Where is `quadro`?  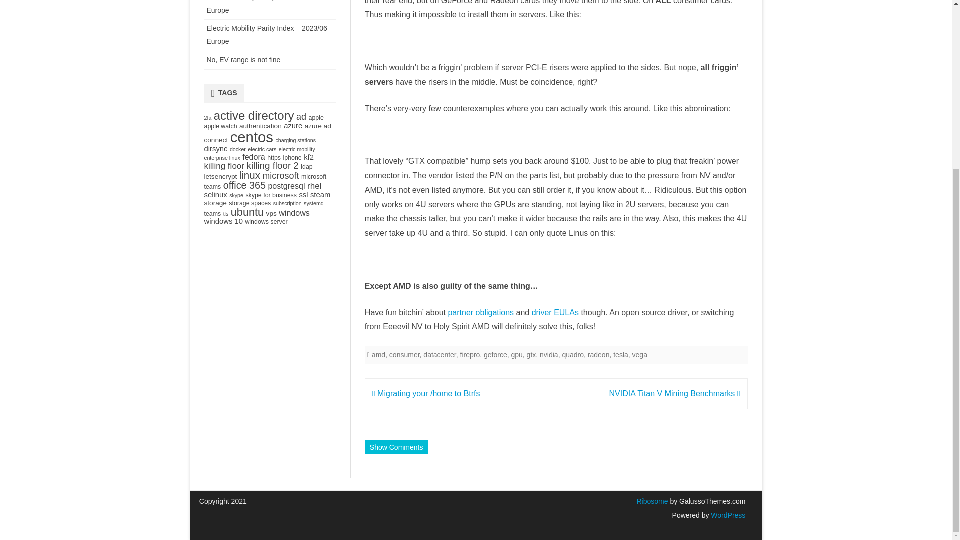
quadro is located at coordinates (572, 355).